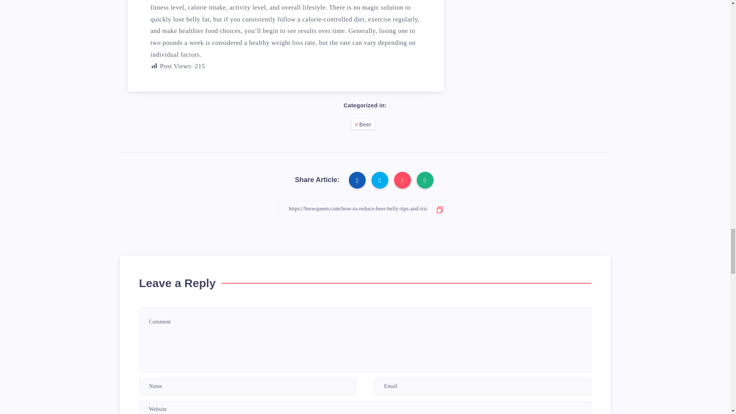  What do you see at coordinates (363, 124) in the screenshot?
I see `Beer` at bounding box center [363, 124].